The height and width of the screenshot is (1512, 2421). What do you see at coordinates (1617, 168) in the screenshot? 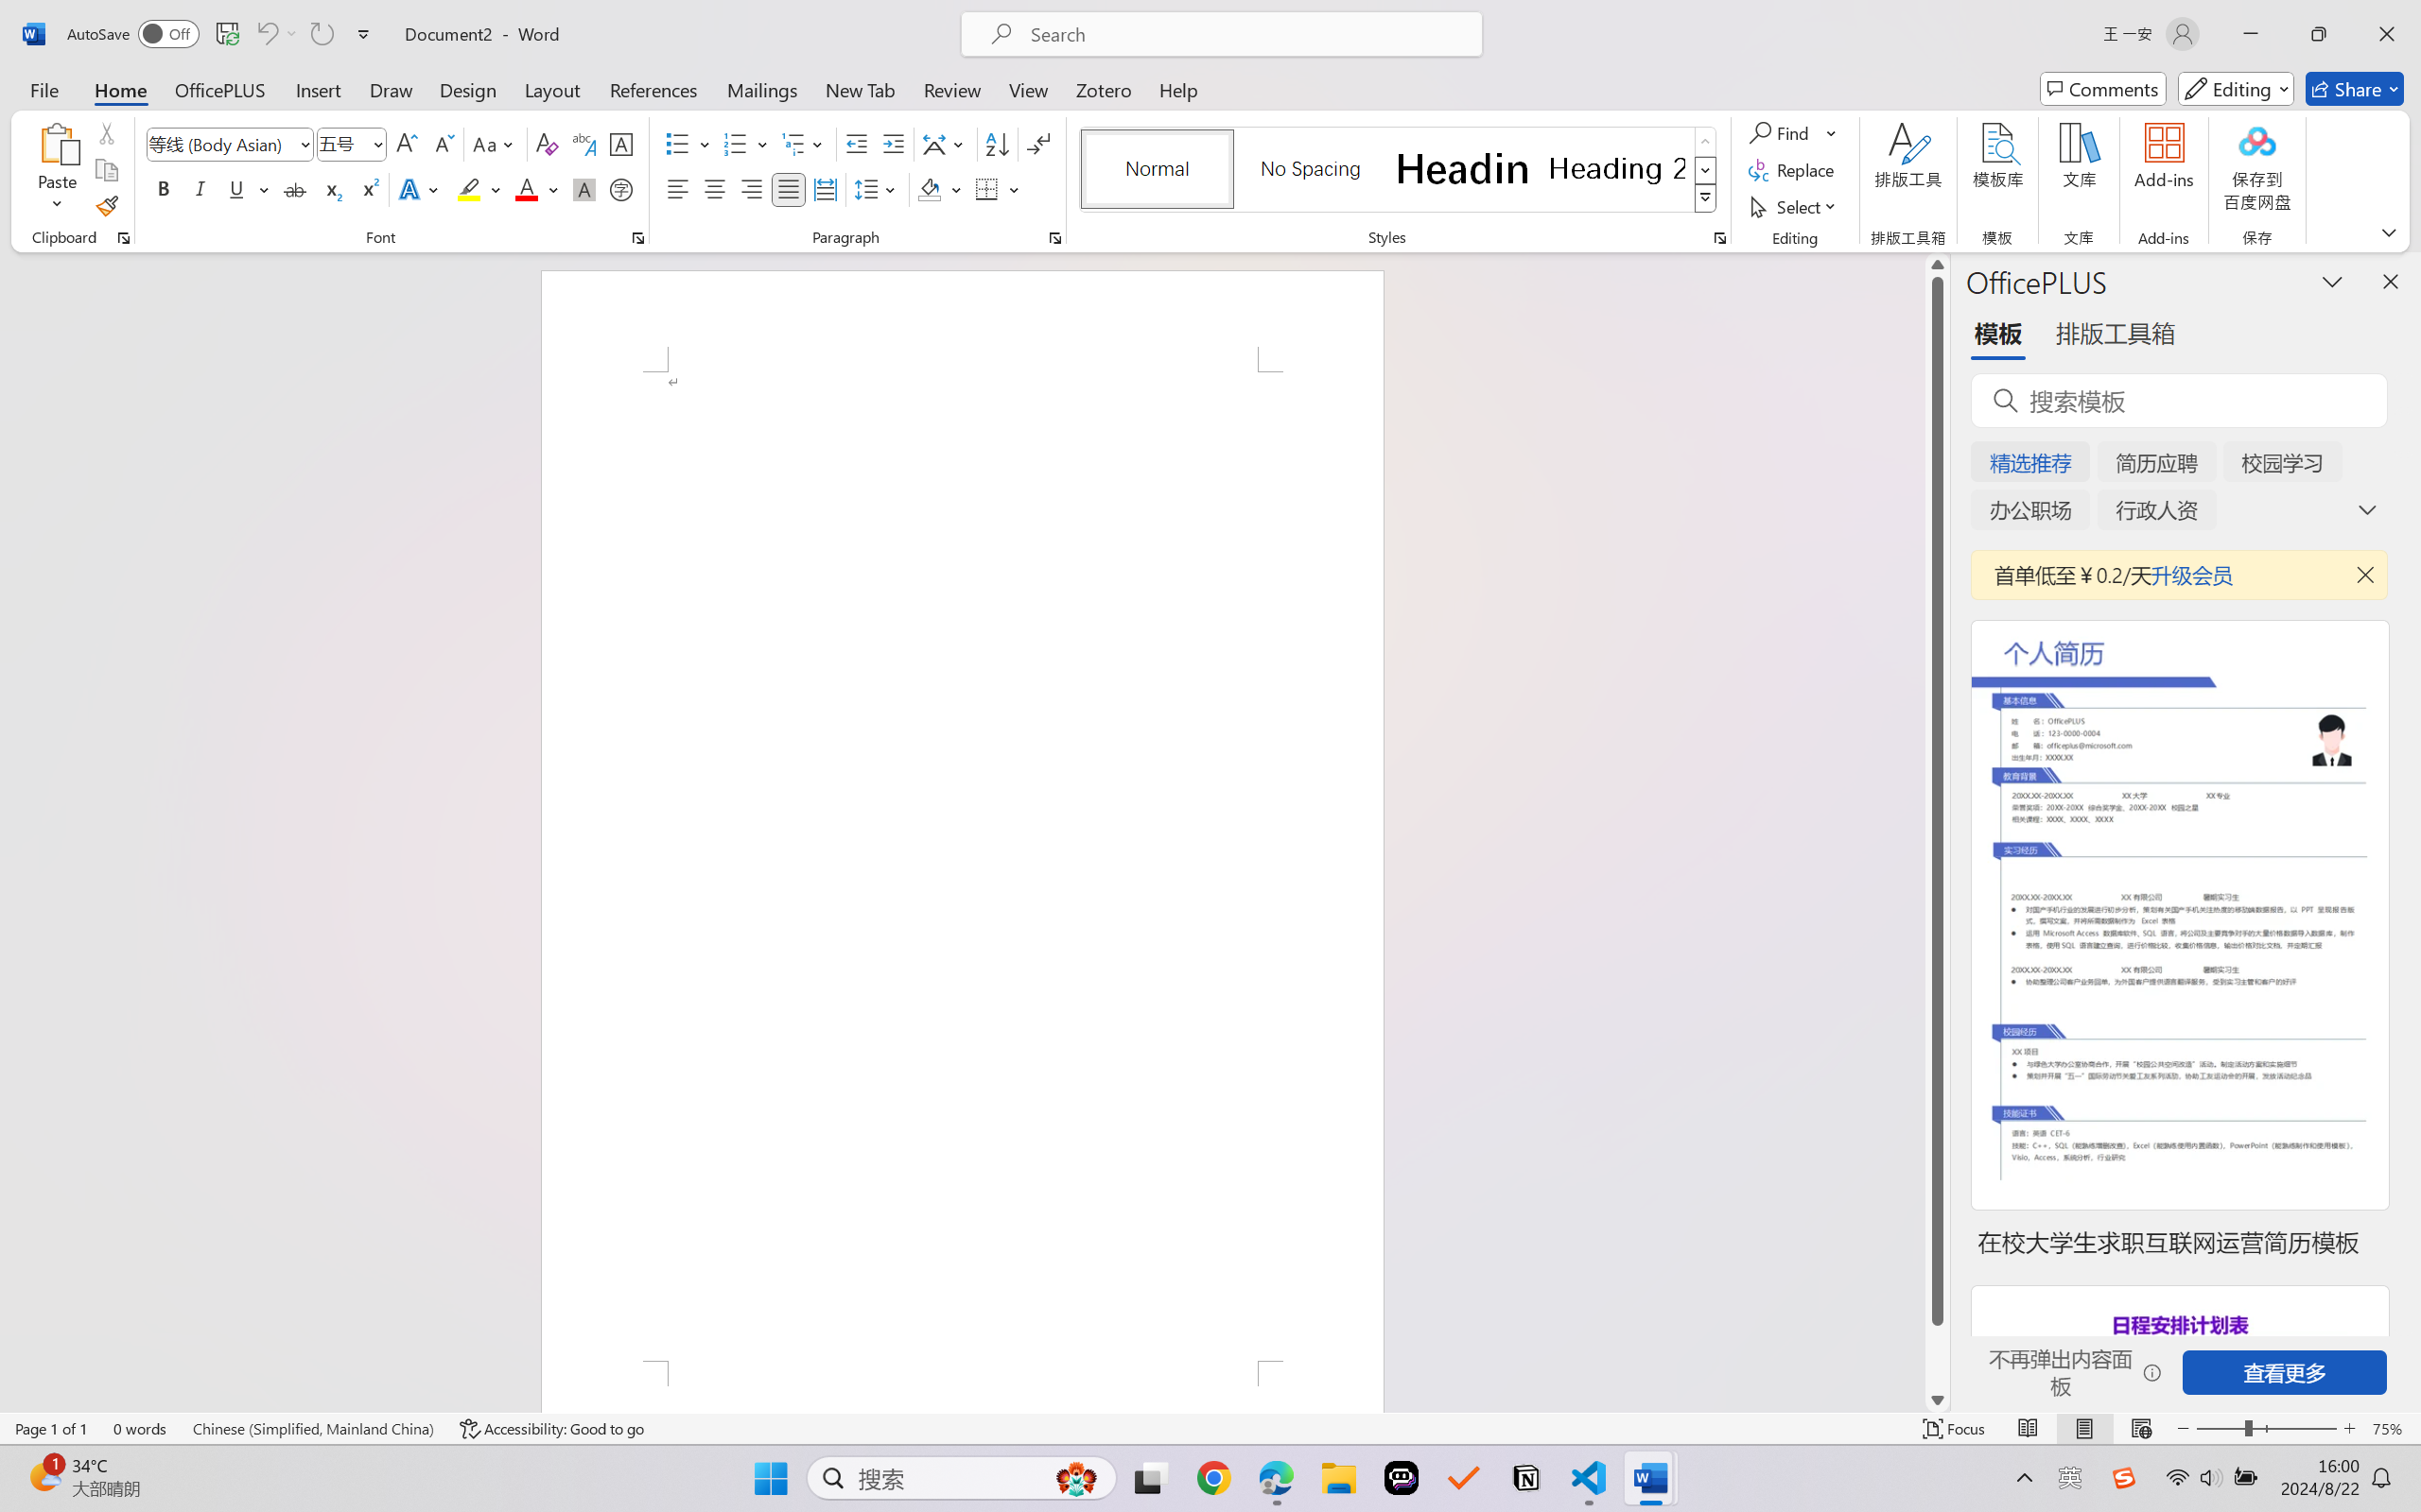
I see `Heading 2` at bounding box center [1617, 168].